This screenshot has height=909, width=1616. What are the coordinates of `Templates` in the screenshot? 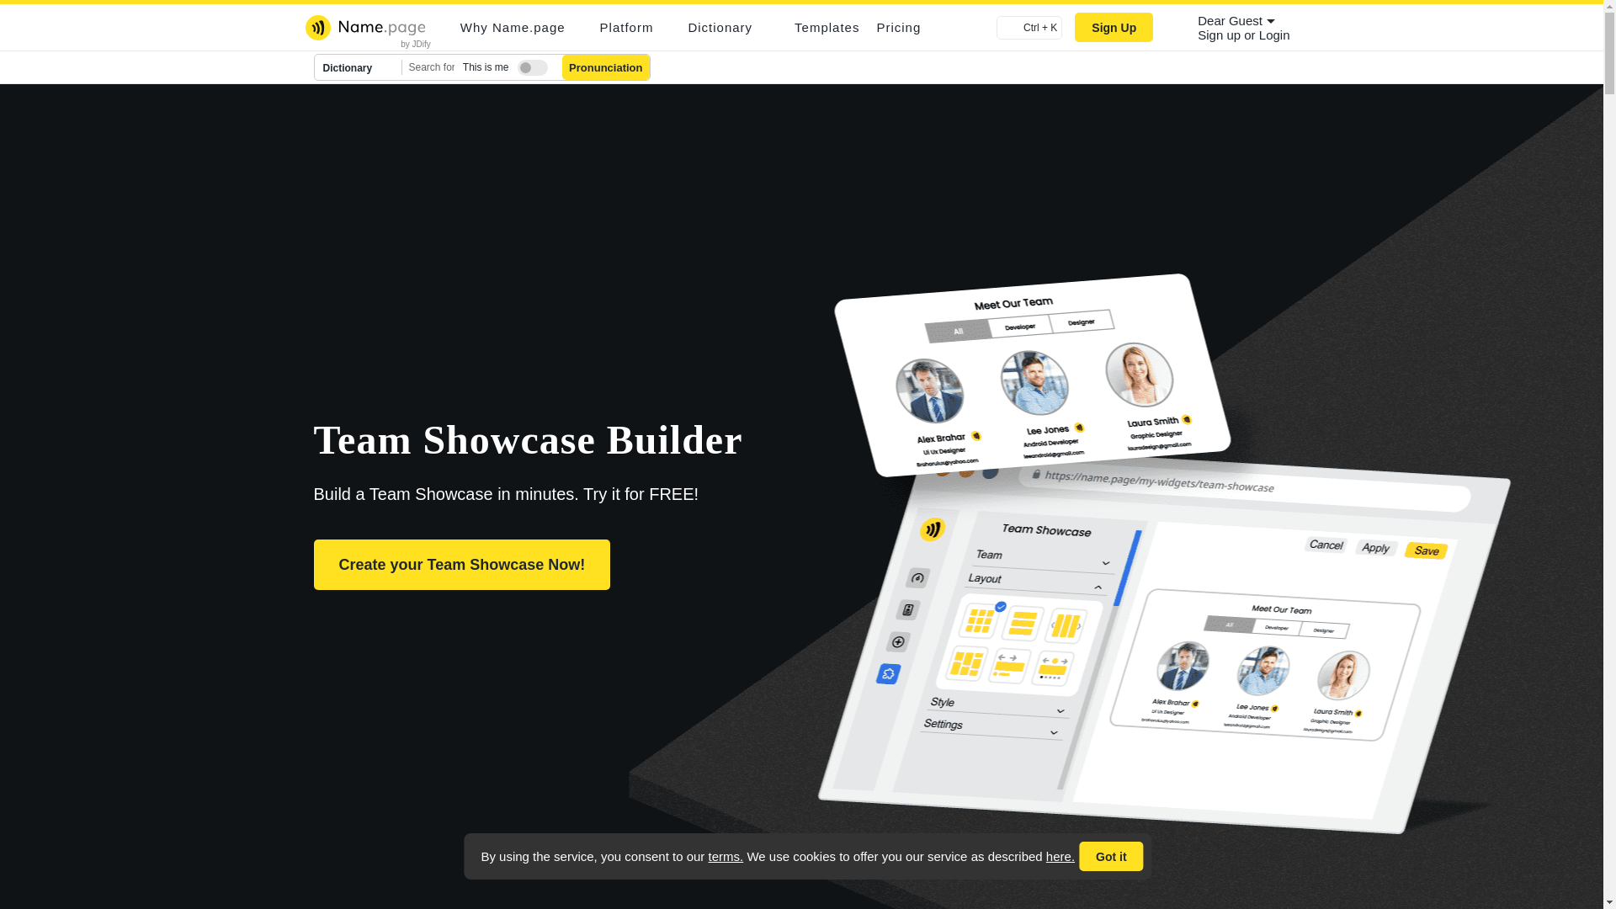 It's located at (827, 27).